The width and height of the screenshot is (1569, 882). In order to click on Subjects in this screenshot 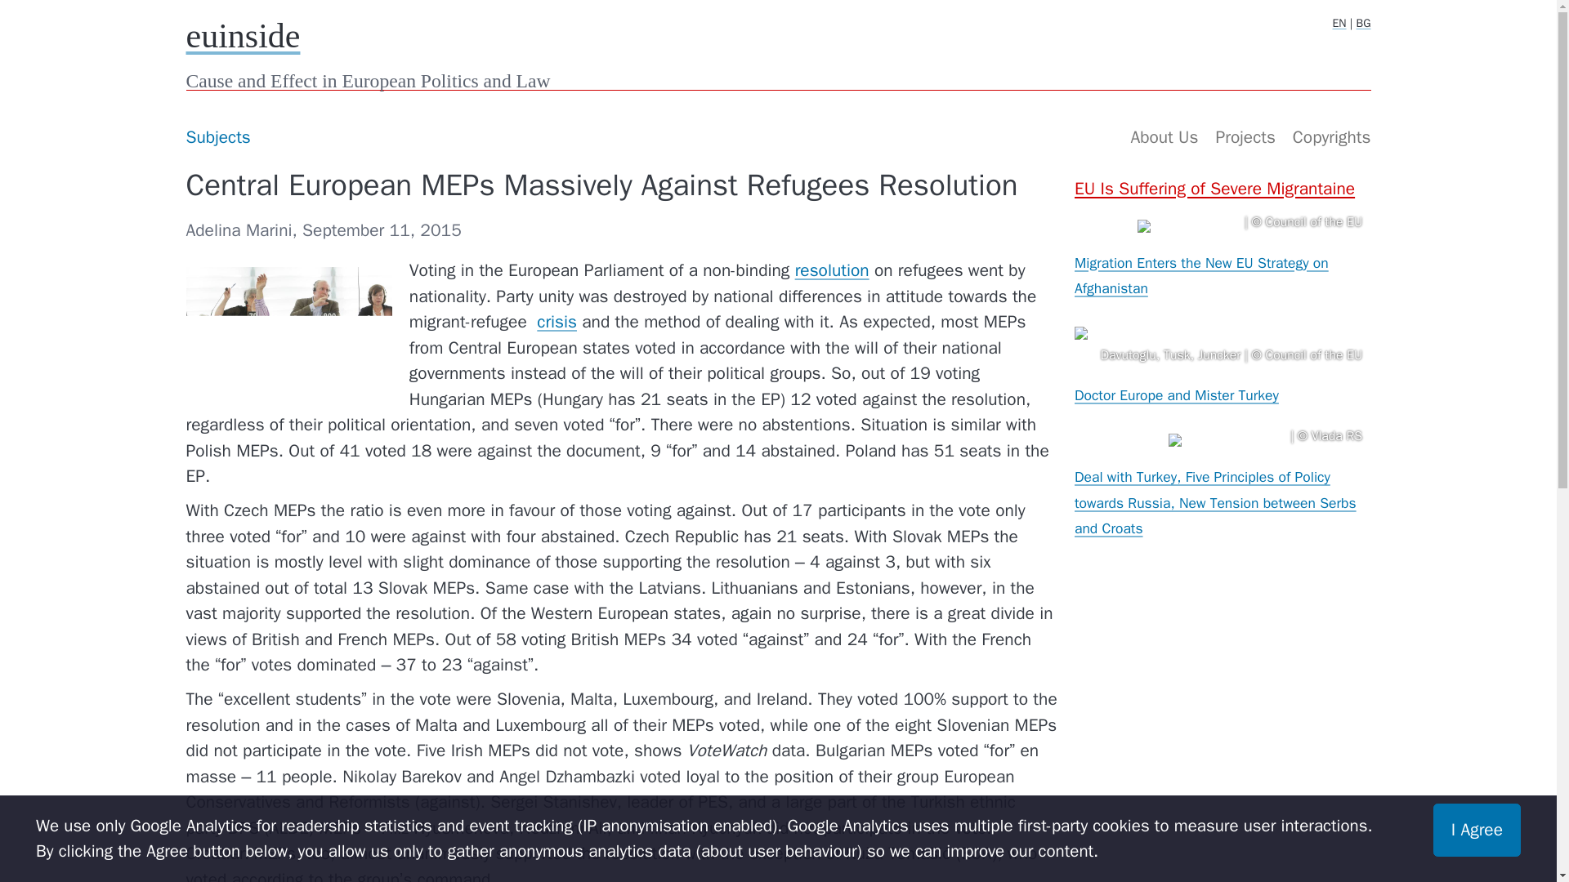, I will do `click(217, 137)`.